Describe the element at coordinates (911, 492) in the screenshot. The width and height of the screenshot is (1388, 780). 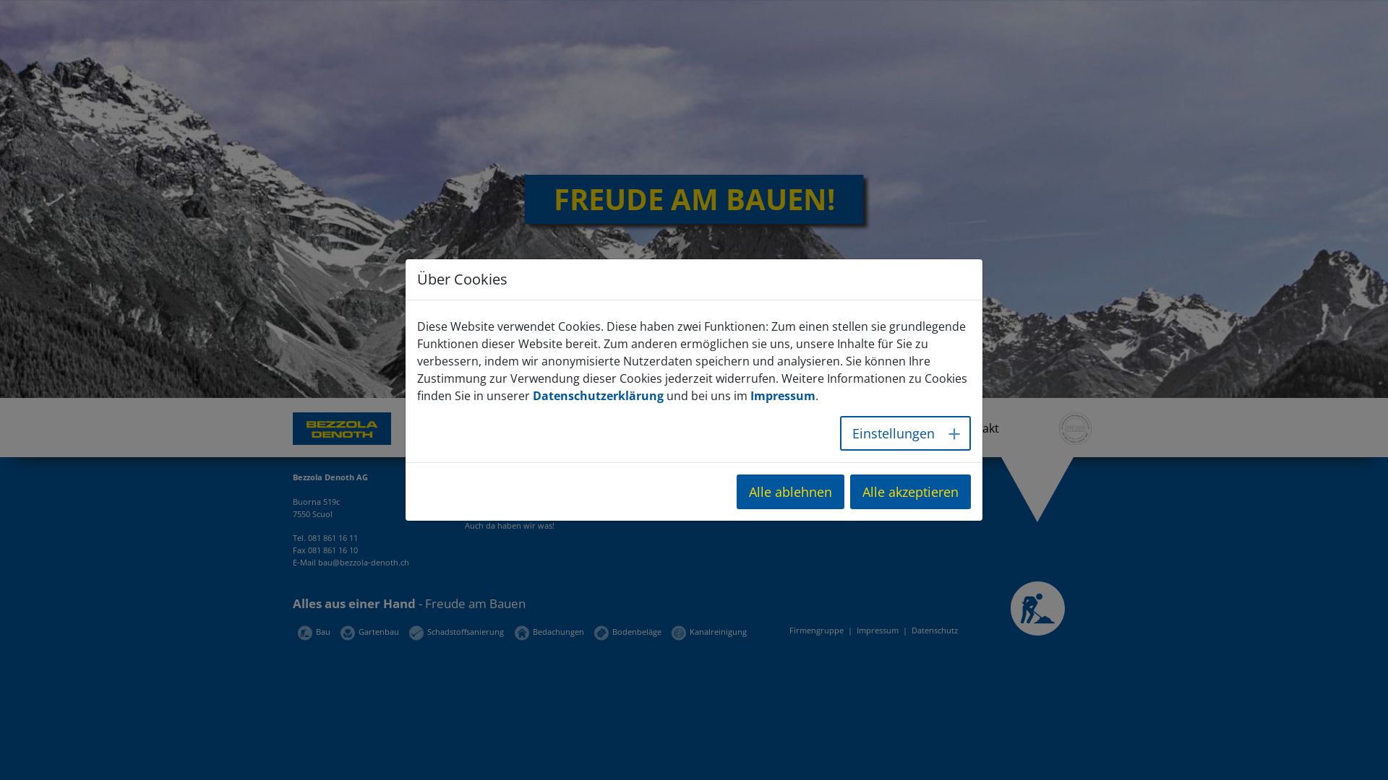
I see `Alle akzeptieren` at that location.